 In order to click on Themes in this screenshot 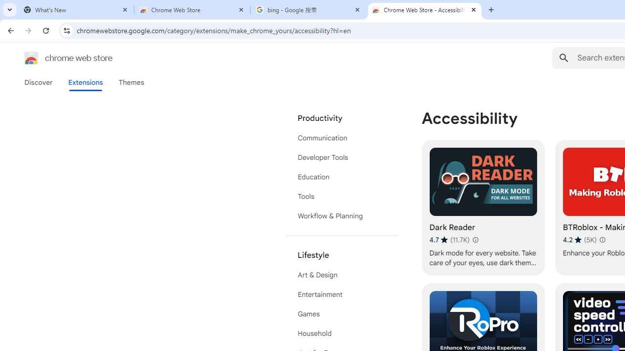, I will do `click(131, 82)`.